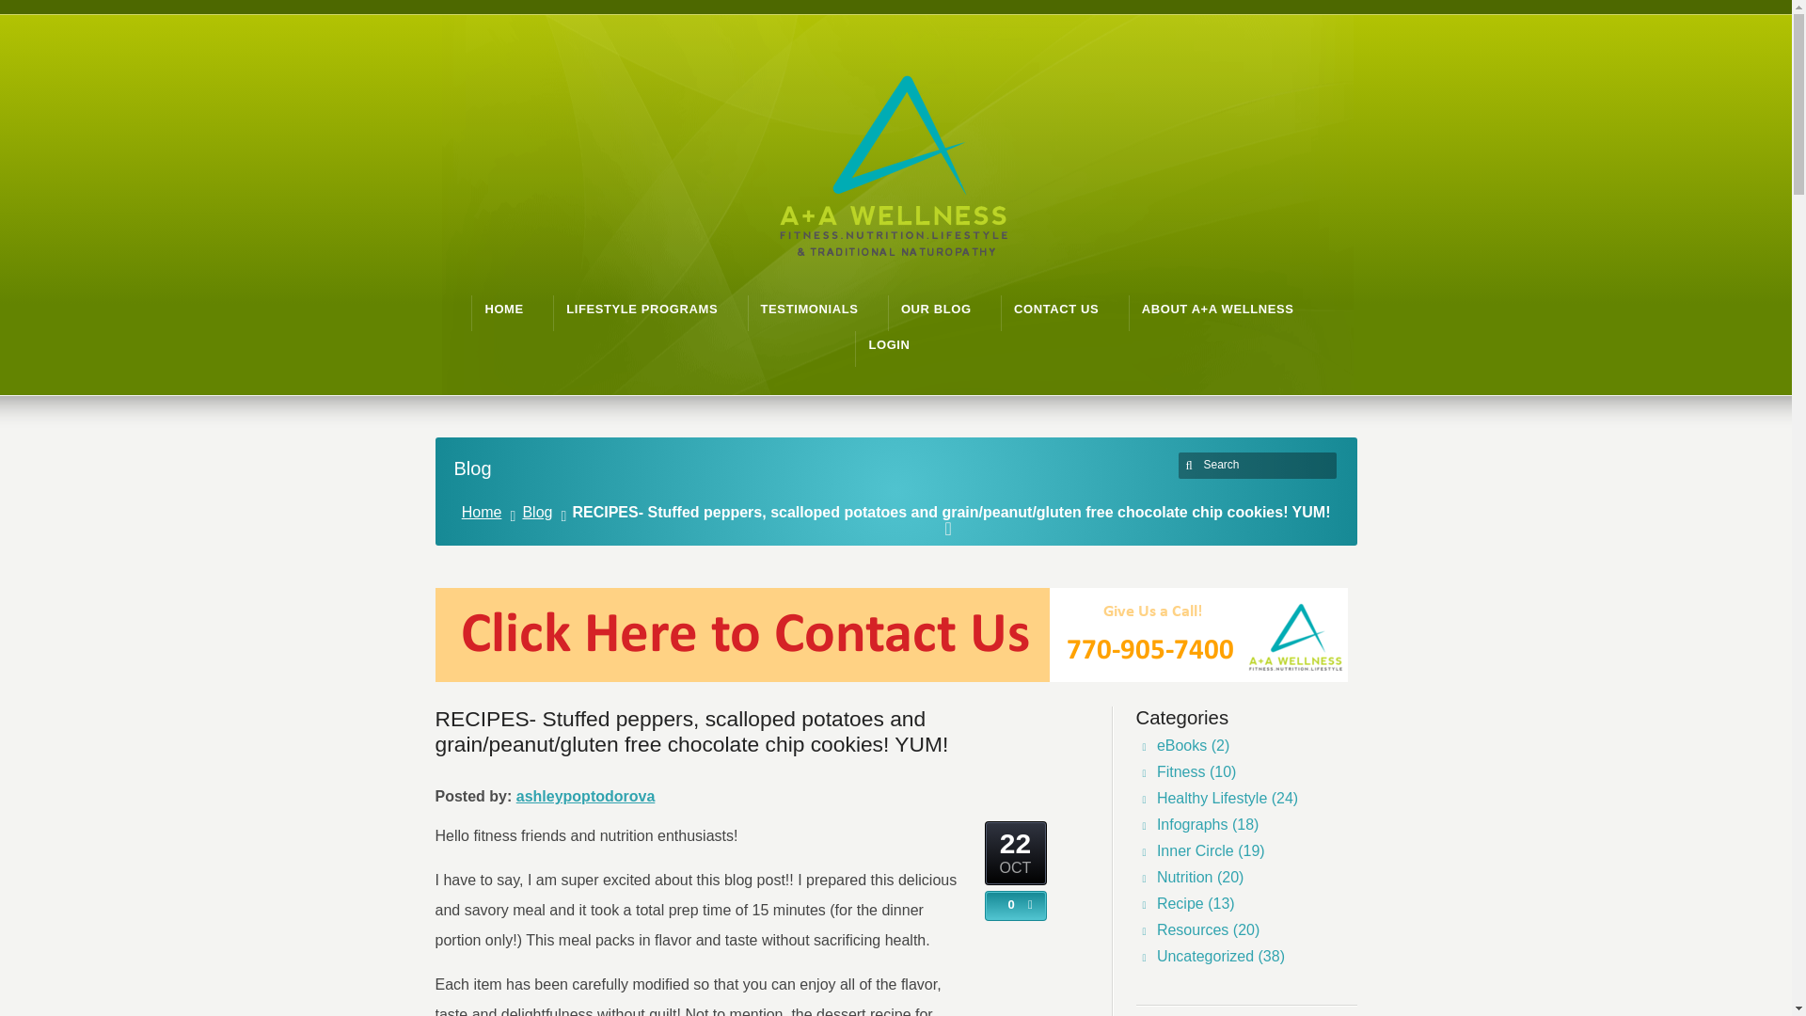 The height and width of the screenshot is (1016, 1806). Describe the element at coordinates (503, 309) in the screenshot. I see `HOME` at that location.